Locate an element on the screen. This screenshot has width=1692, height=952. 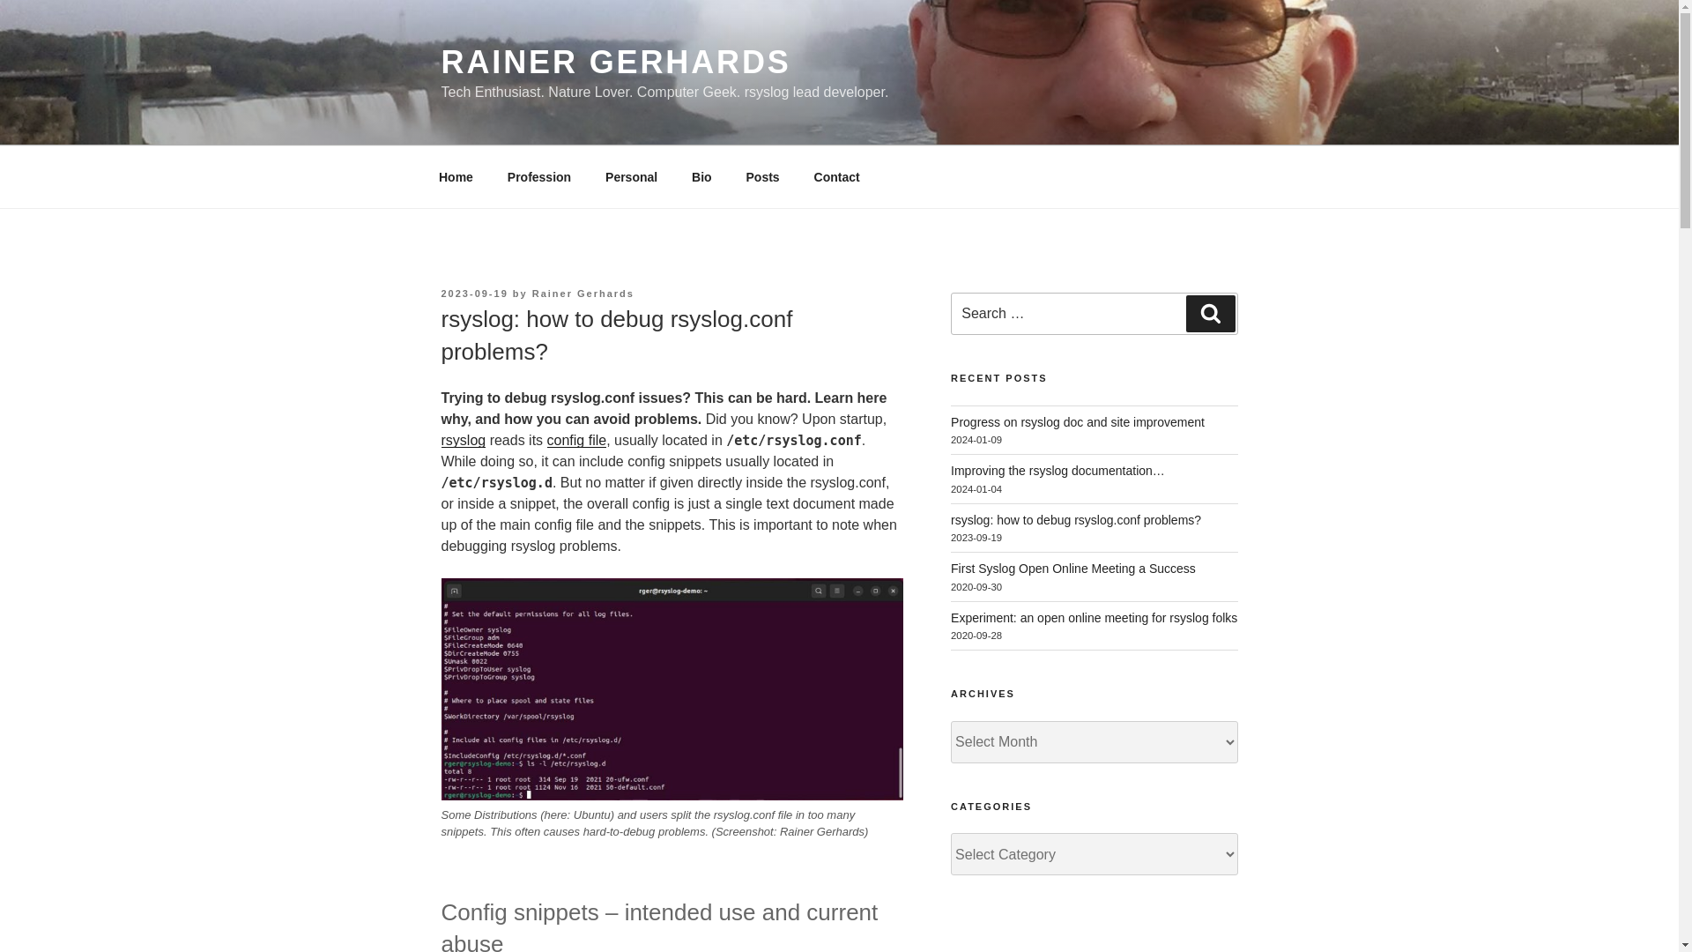
config file is located at coordinates (576, 440).